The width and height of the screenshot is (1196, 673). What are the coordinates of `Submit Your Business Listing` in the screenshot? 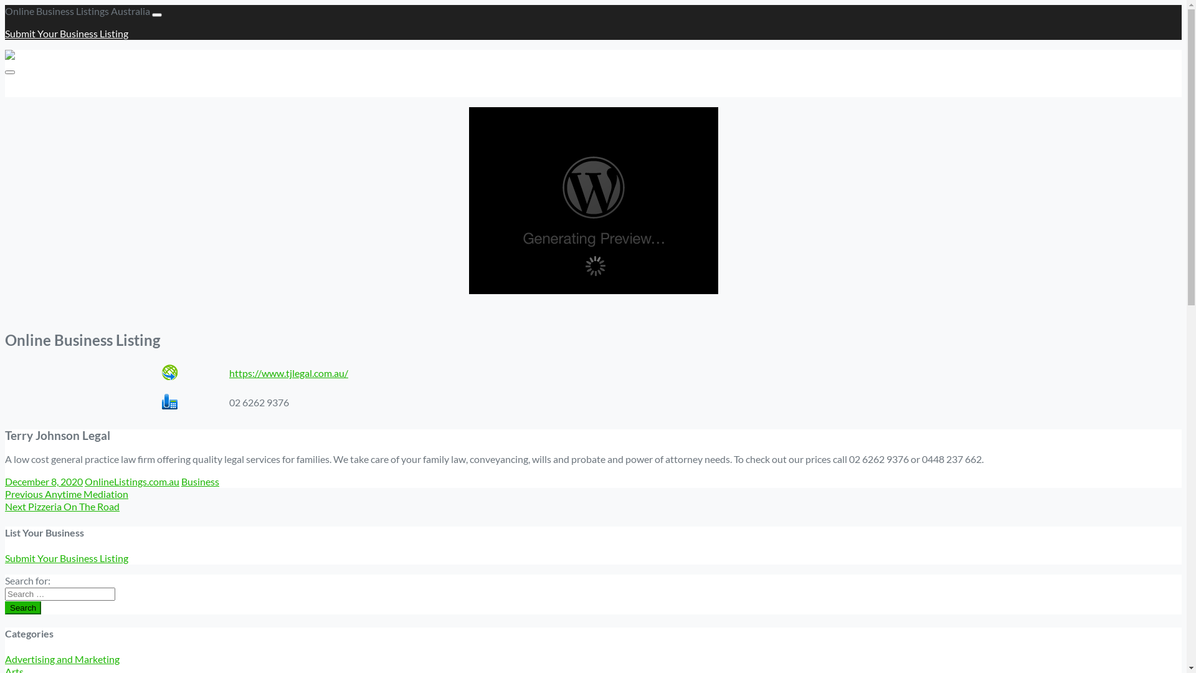 It's located at (67, 34).